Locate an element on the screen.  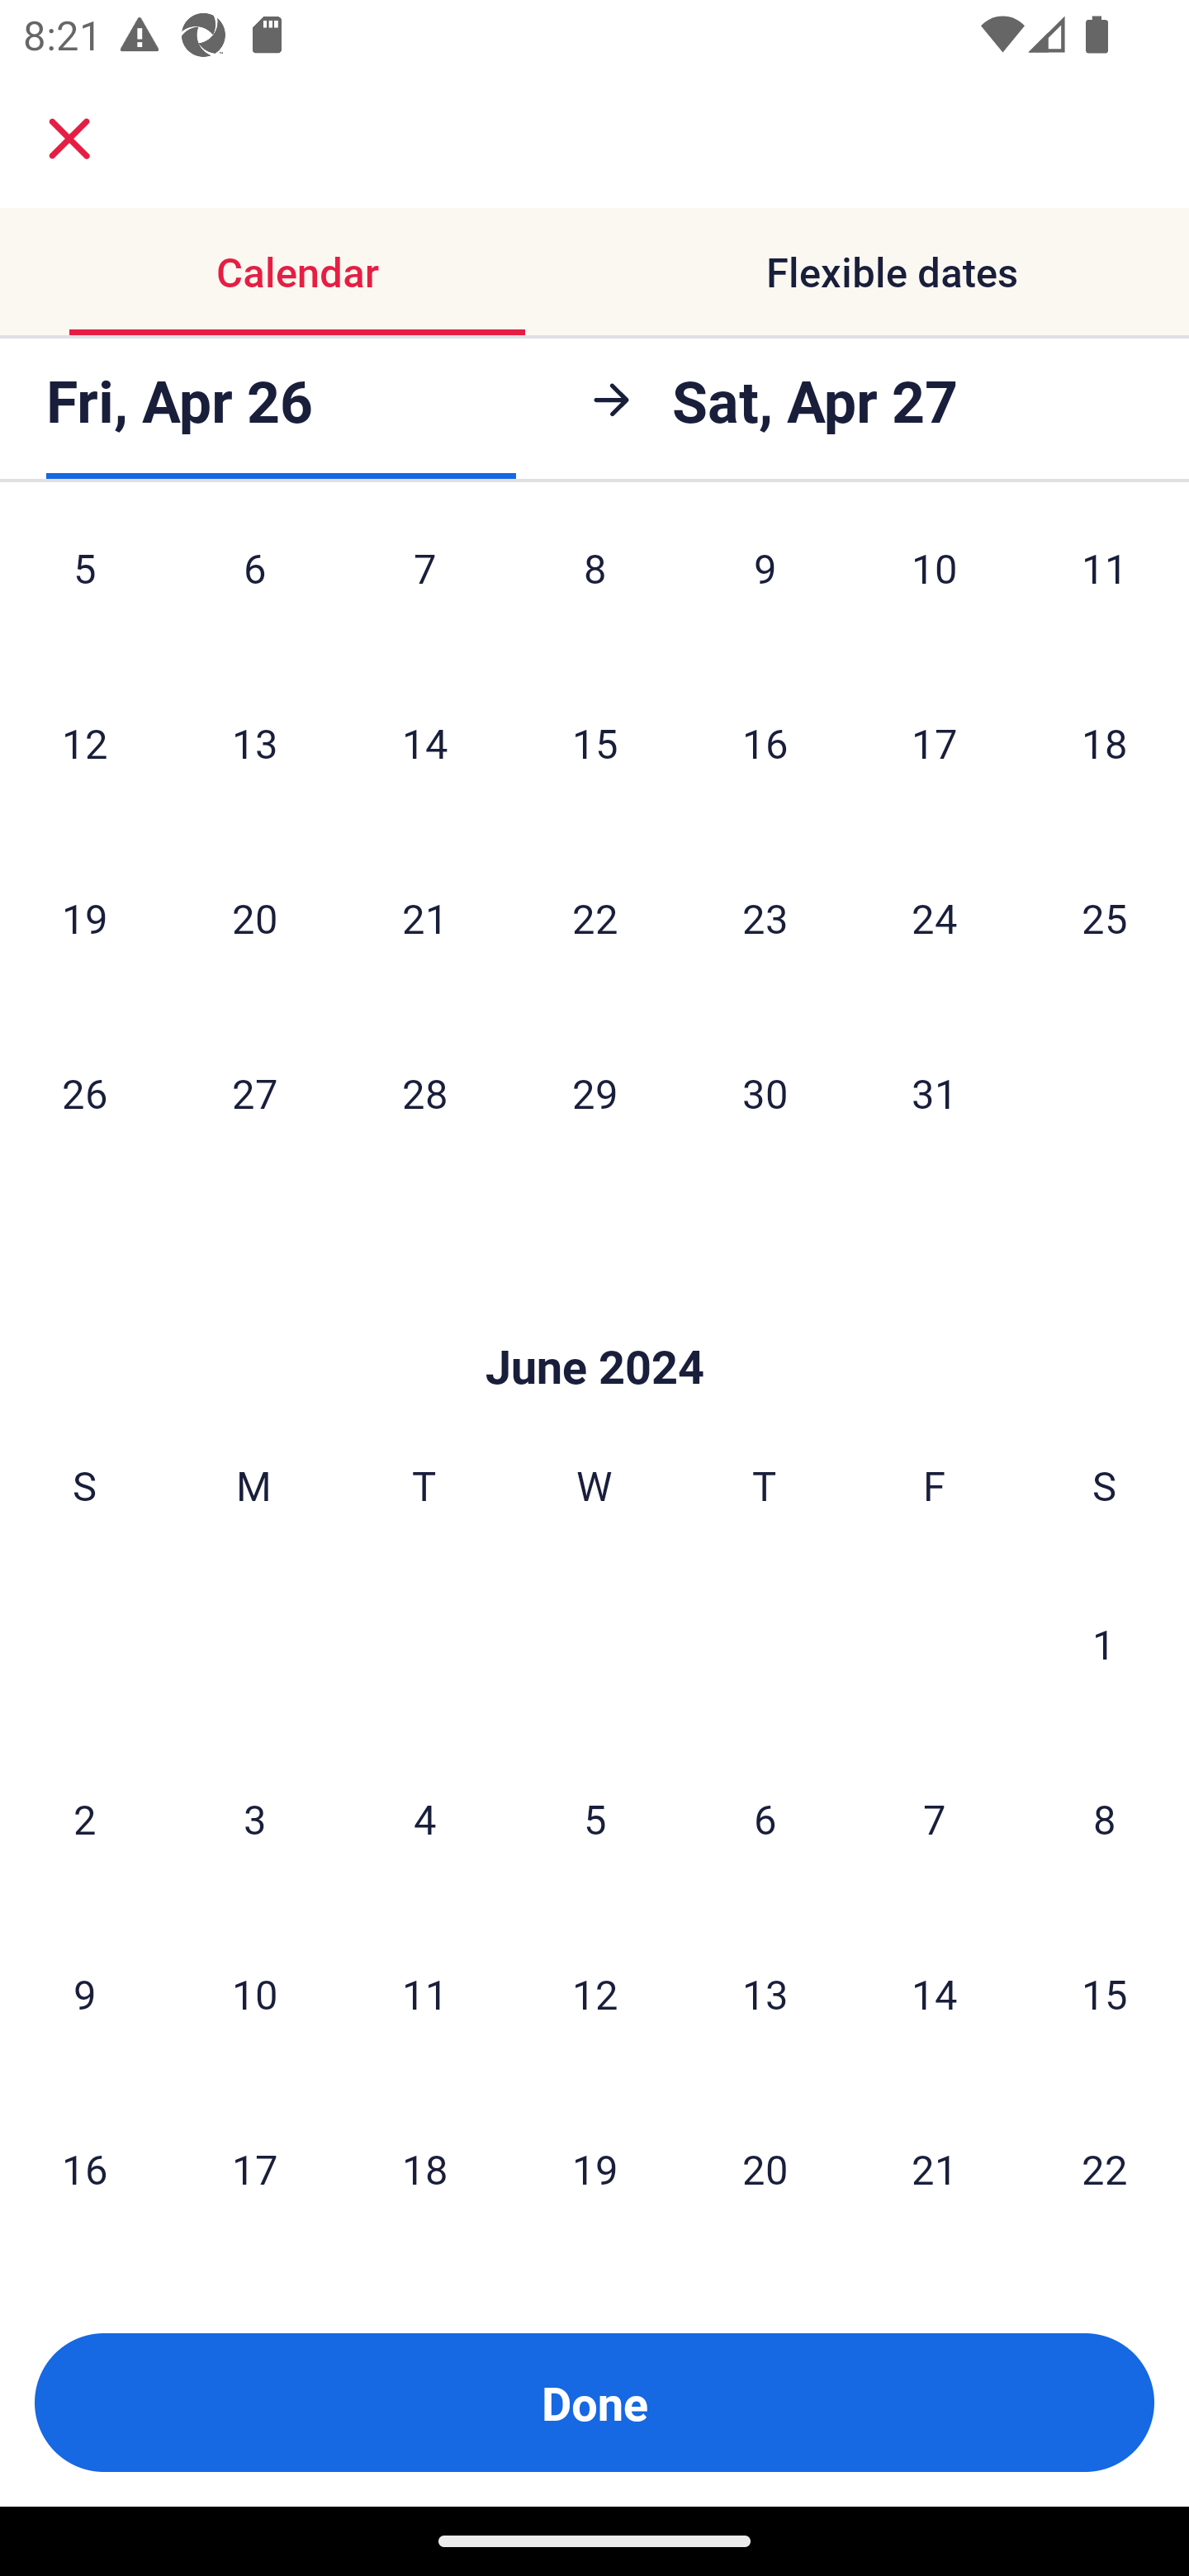
11 Saturday, May 11, 2024 is located at coordinates (1105, 590).